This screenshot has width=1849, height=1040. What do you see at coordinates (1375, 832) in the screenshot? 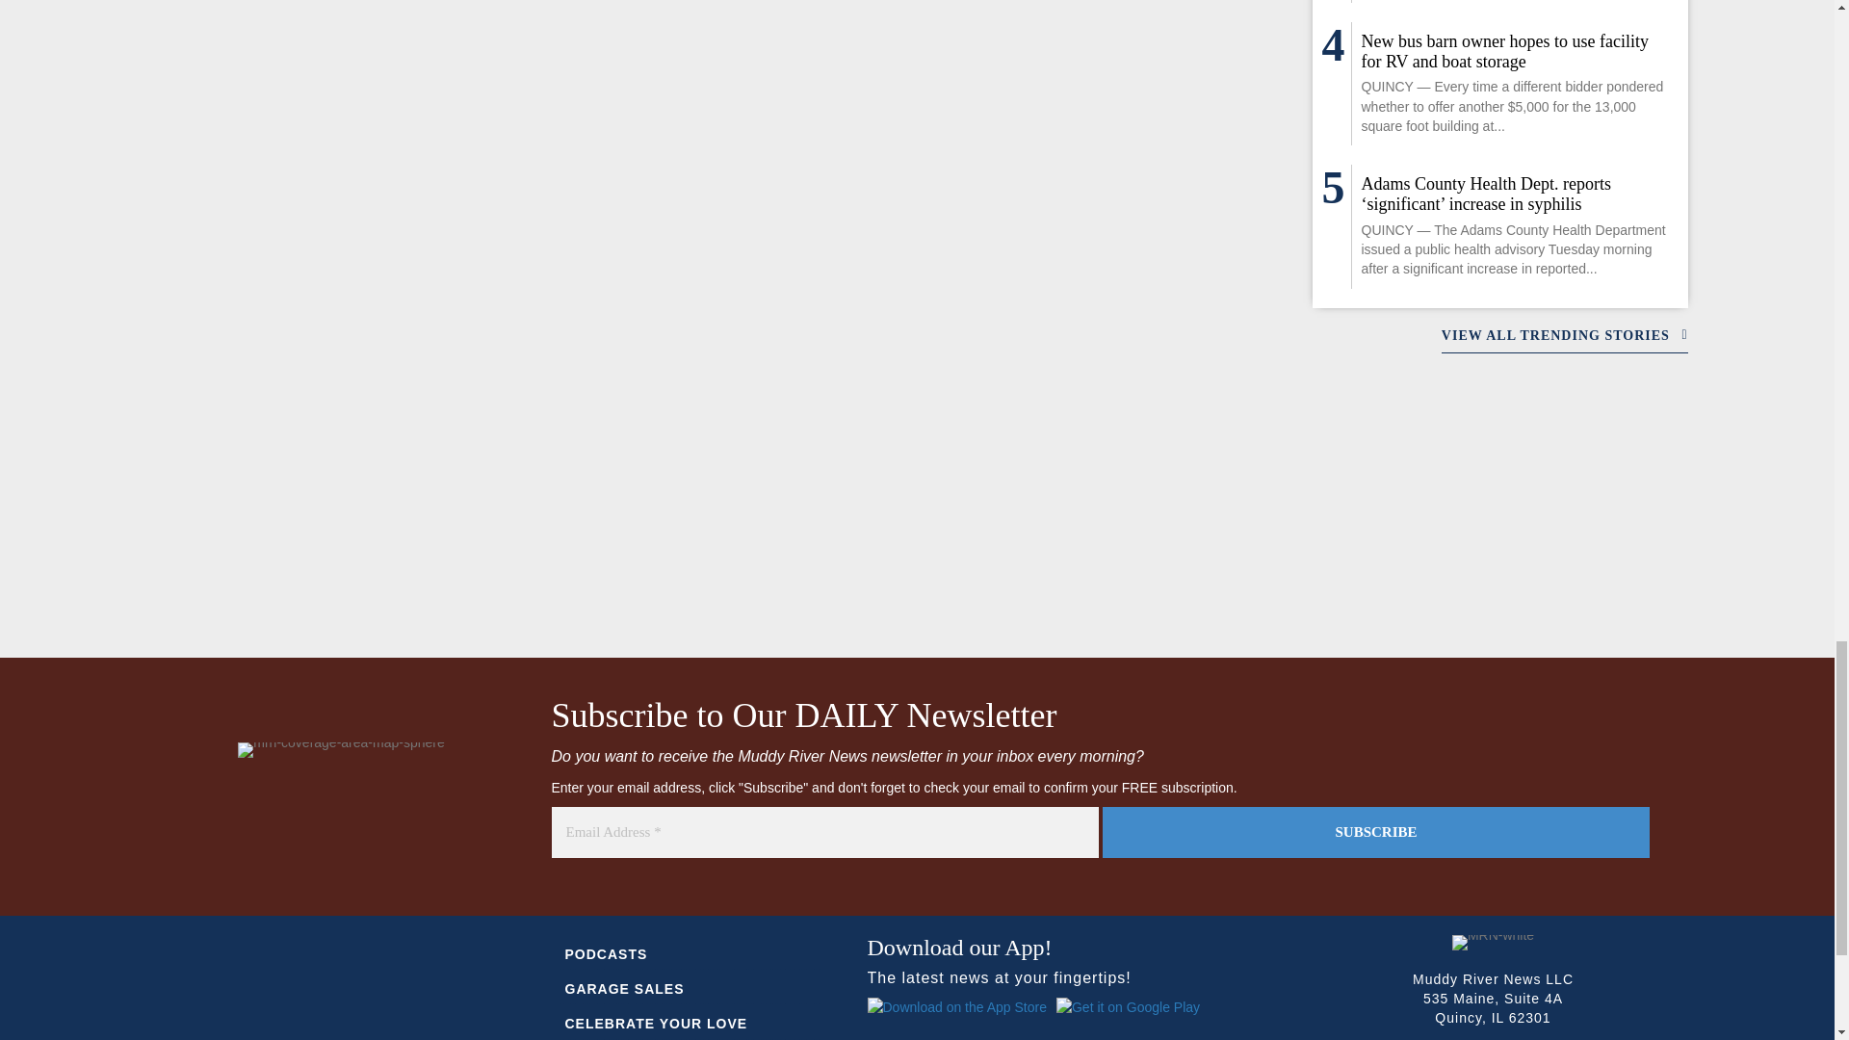
I see `SUBSCRIBE` at bounding box center [1375, 832].